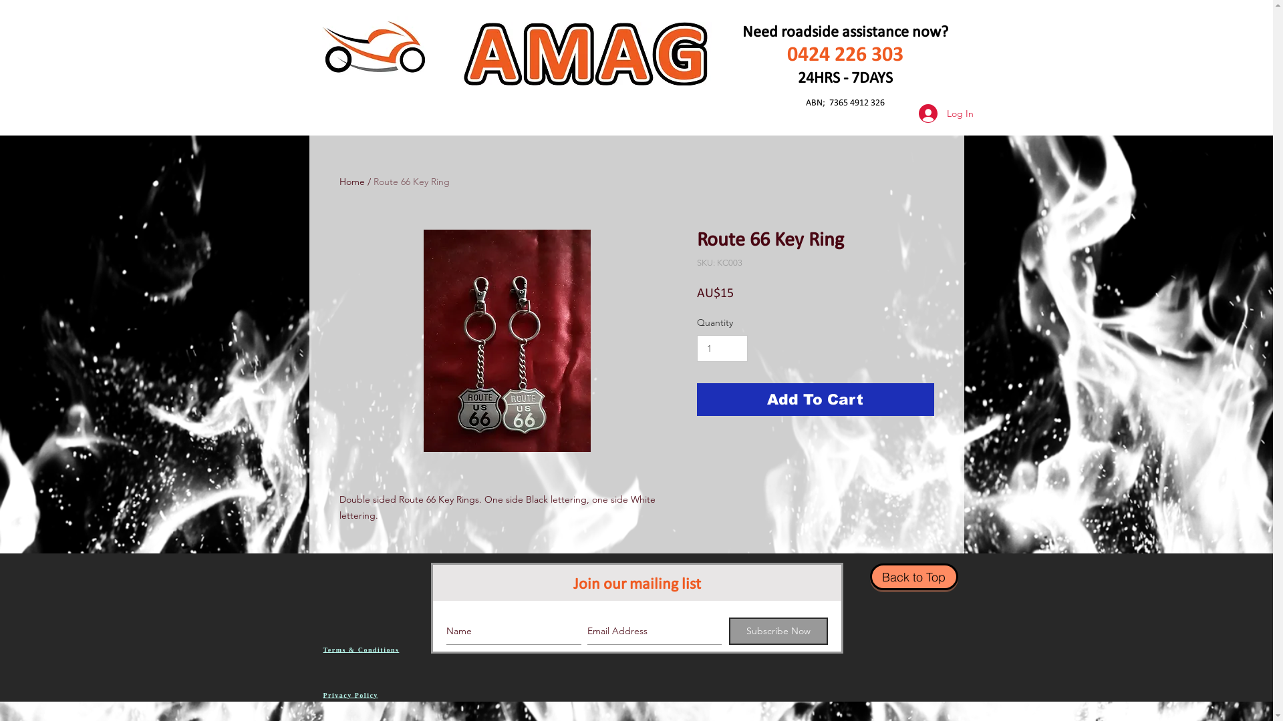 Image resolution: width=1283 pixels, height=721 pixels. What do you see at coordinates (815, 399) in the screenshot?
I see `Add To Cart` at bounding box center [815, 399].